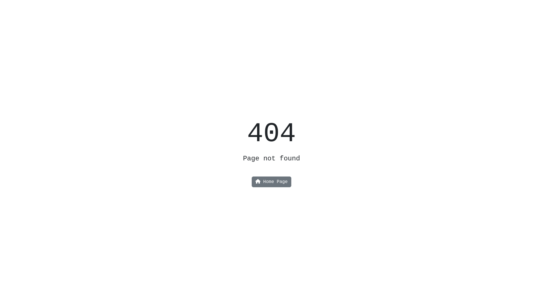  I want to click on Home Page, so click(271, 182).